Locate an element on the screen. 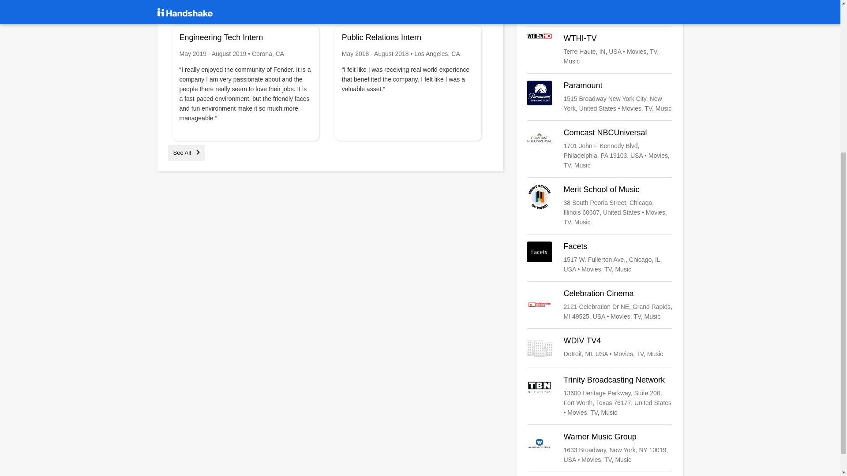 The image size is (847, 476). WDIV TV4 is located at coordinates (600, 348).